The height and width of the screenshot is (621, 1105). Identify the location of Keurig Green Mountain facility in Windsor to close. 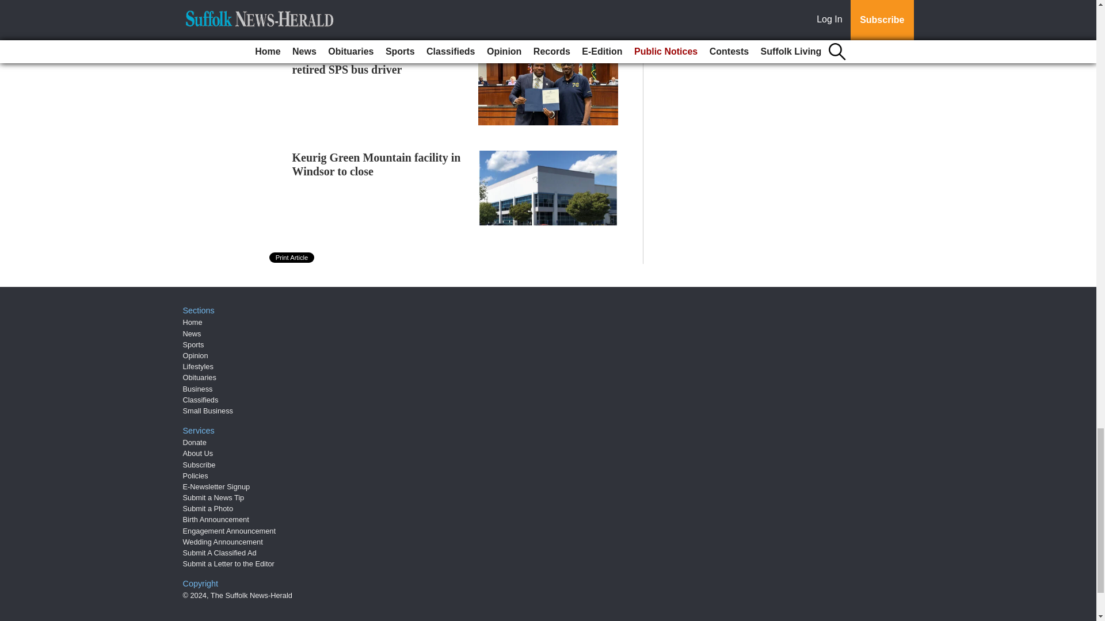
(376, 164).